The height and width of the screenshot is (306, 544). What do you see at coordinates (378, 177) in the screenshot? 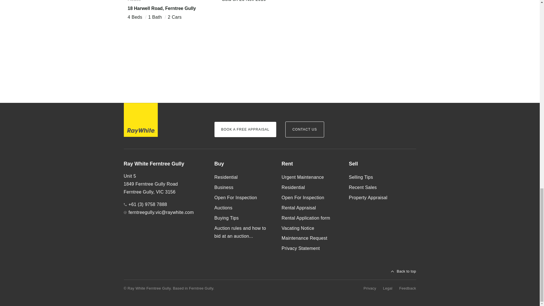
I see `Selling Tips` at bounding box center [378, 177].